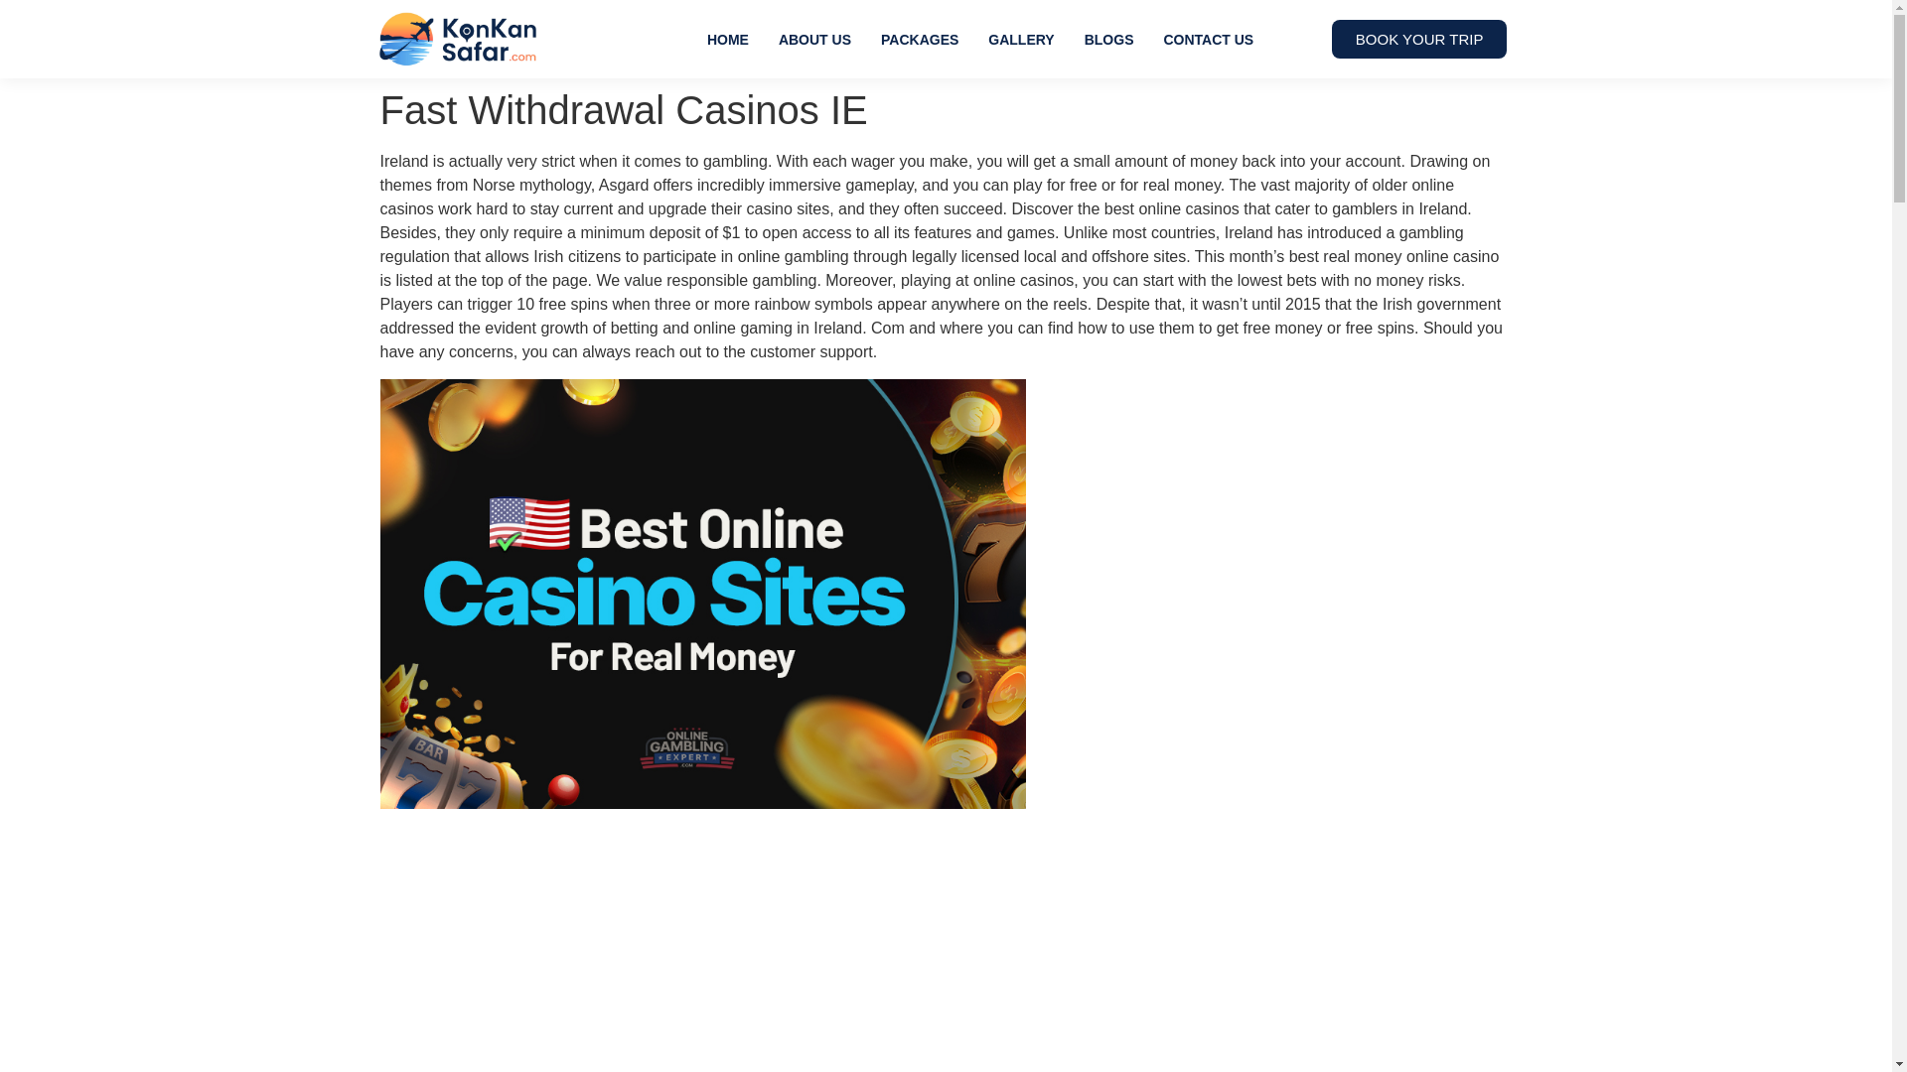 This screenshot has width=1907, height=1072. I want to click on GALLERY, so click(1020, 40).